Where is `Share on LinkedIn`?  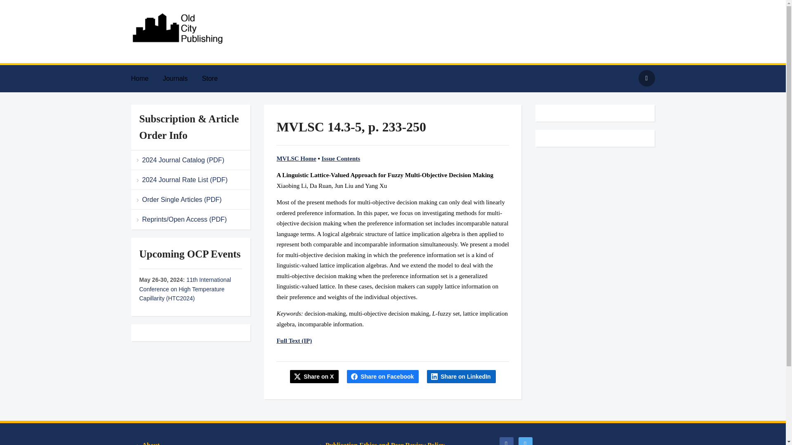 Share on LinkedIn is located at coordinates (461, 376).